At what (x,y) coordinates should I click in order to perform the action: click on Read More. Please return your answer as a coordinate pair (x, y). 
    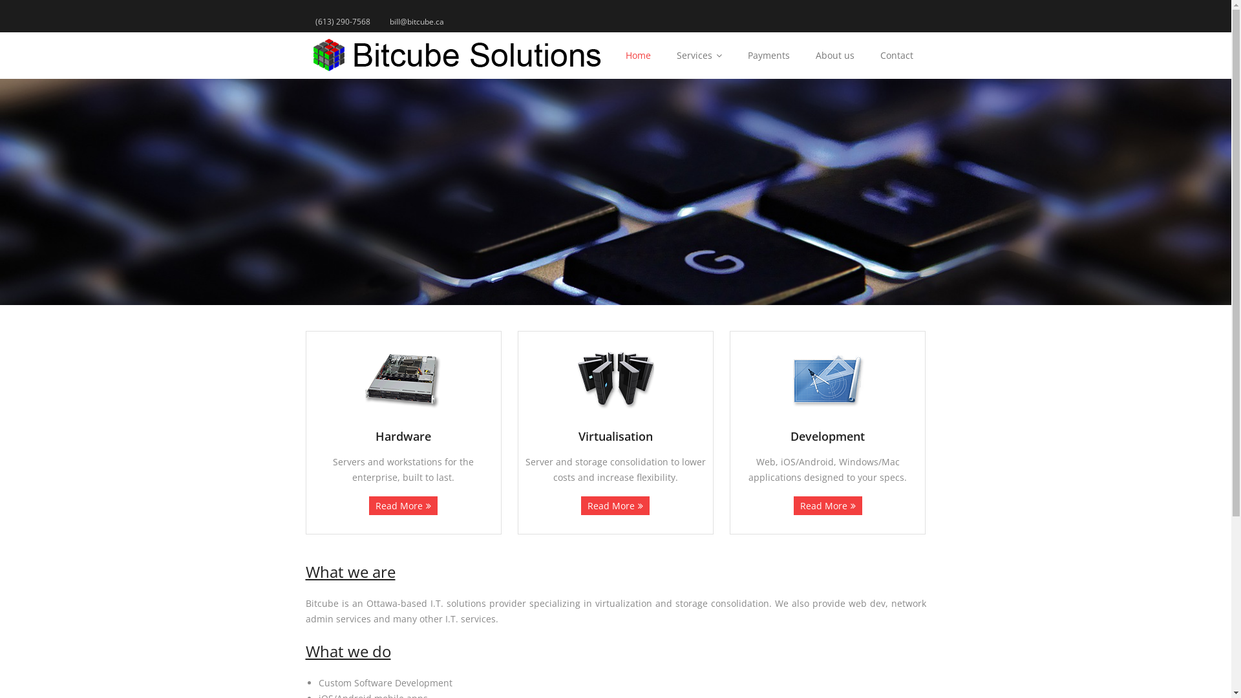
    Looking at the image, I should click on (403, 505).